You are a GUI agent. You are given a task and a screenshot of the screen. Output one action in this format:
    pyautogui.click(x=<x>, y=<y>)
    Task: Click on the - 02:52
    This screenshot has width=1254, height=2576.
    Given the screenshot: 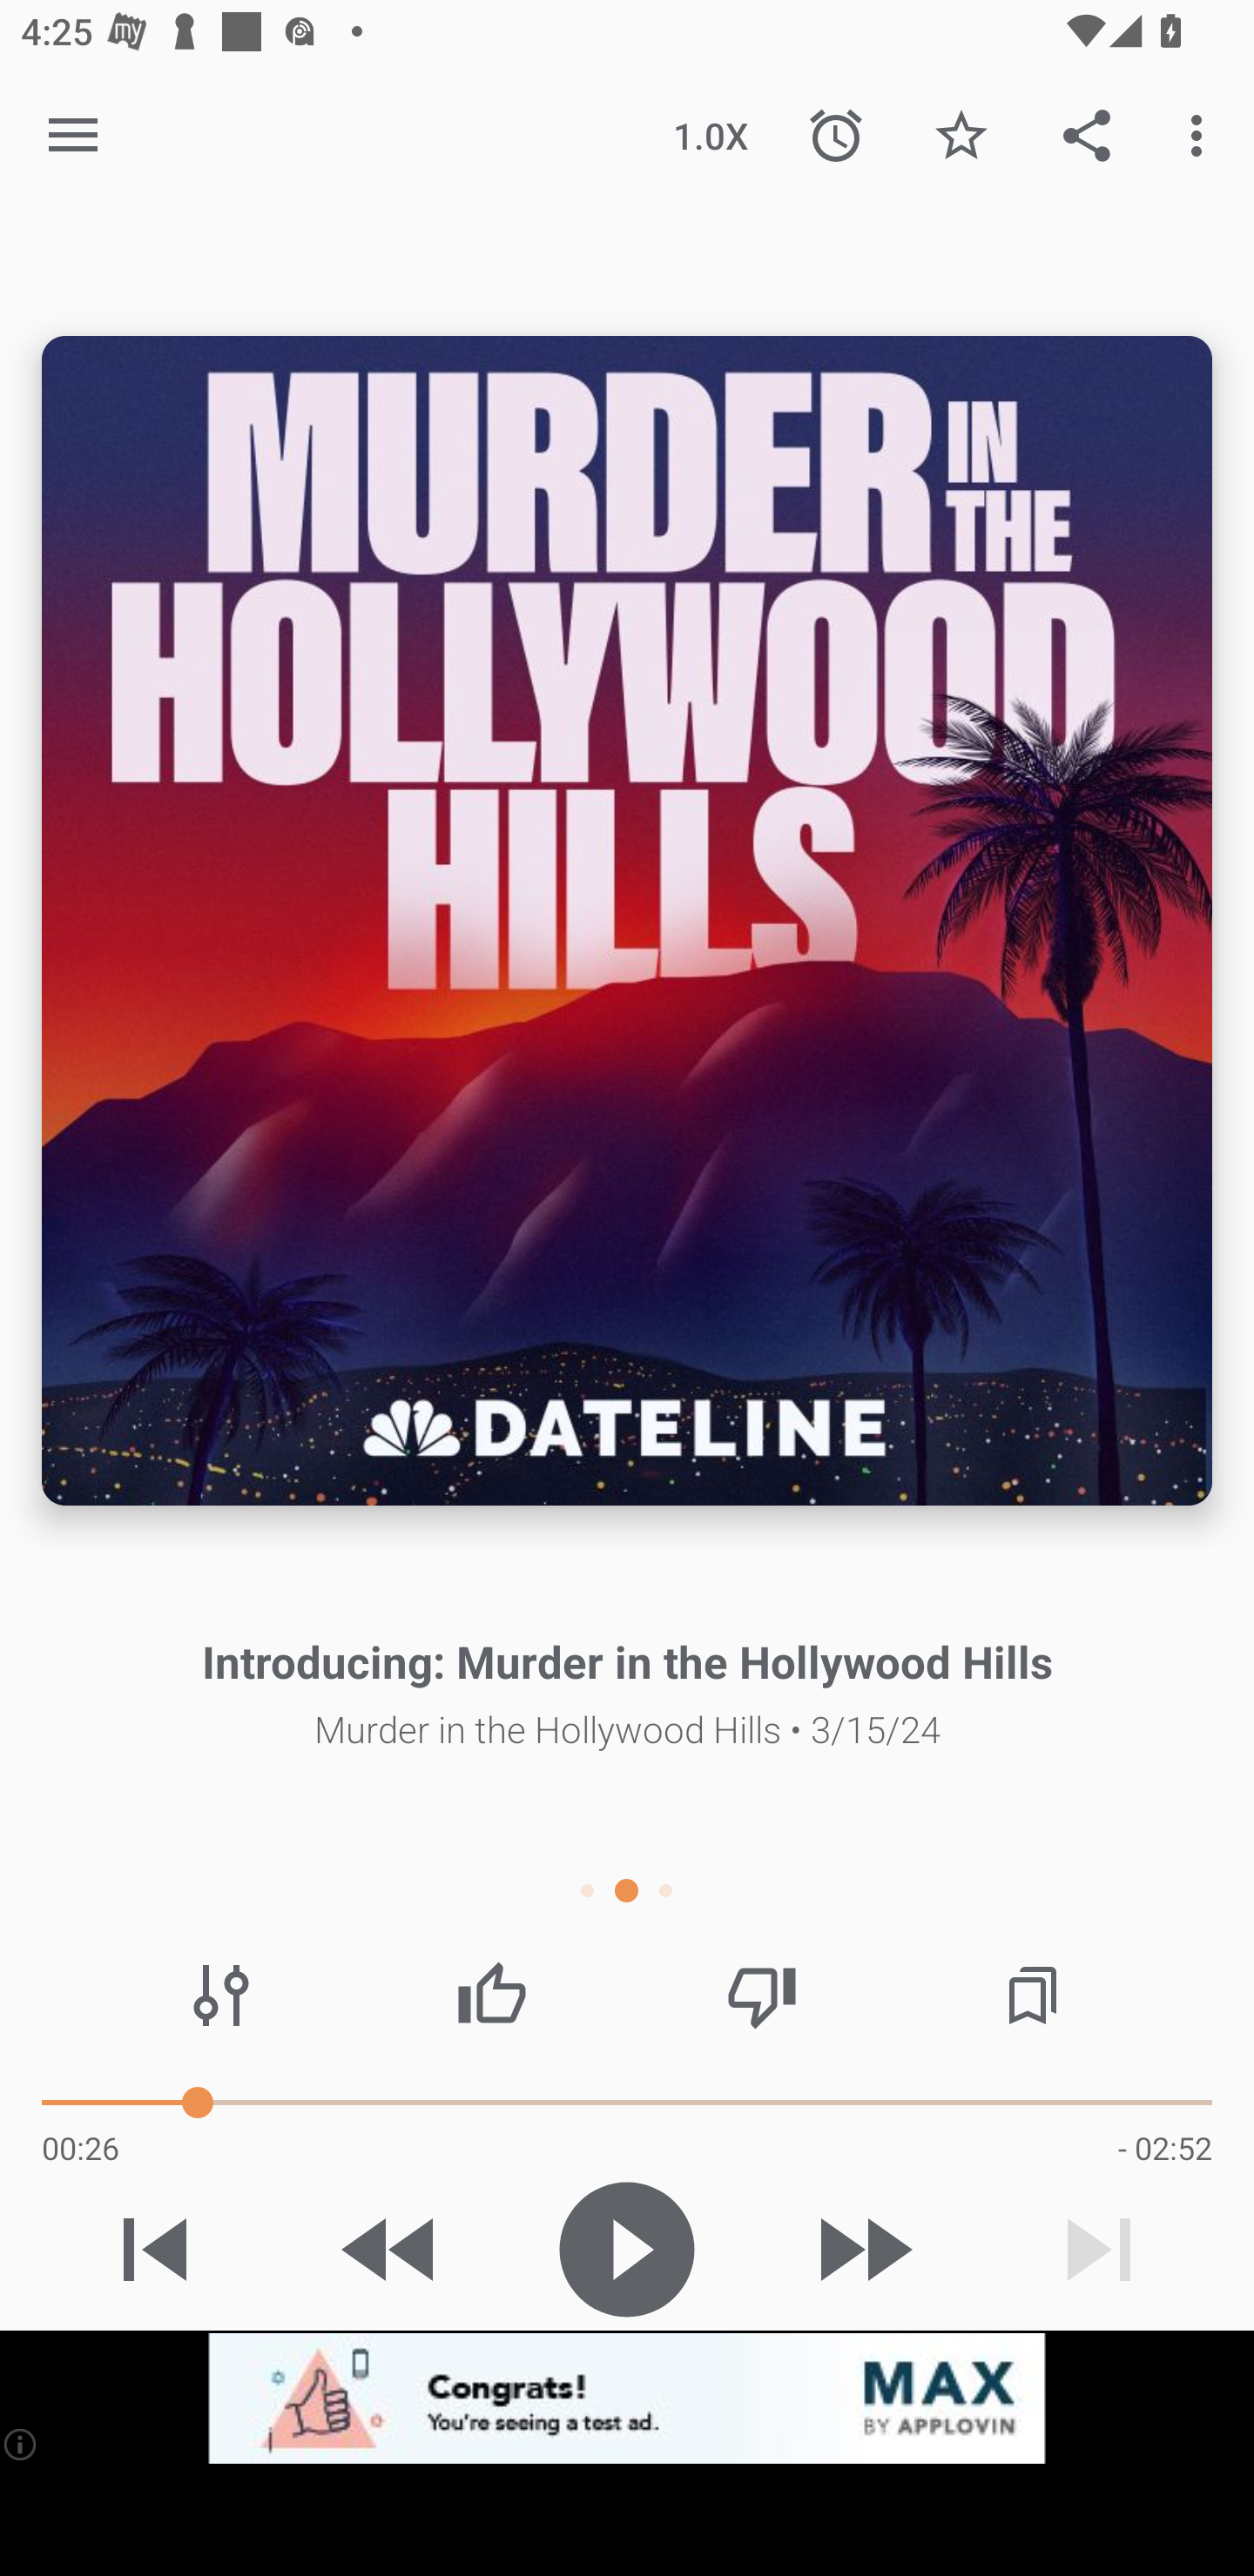 What is the action you would take?
    pyautogui.click(x=1165, y=2147)
    